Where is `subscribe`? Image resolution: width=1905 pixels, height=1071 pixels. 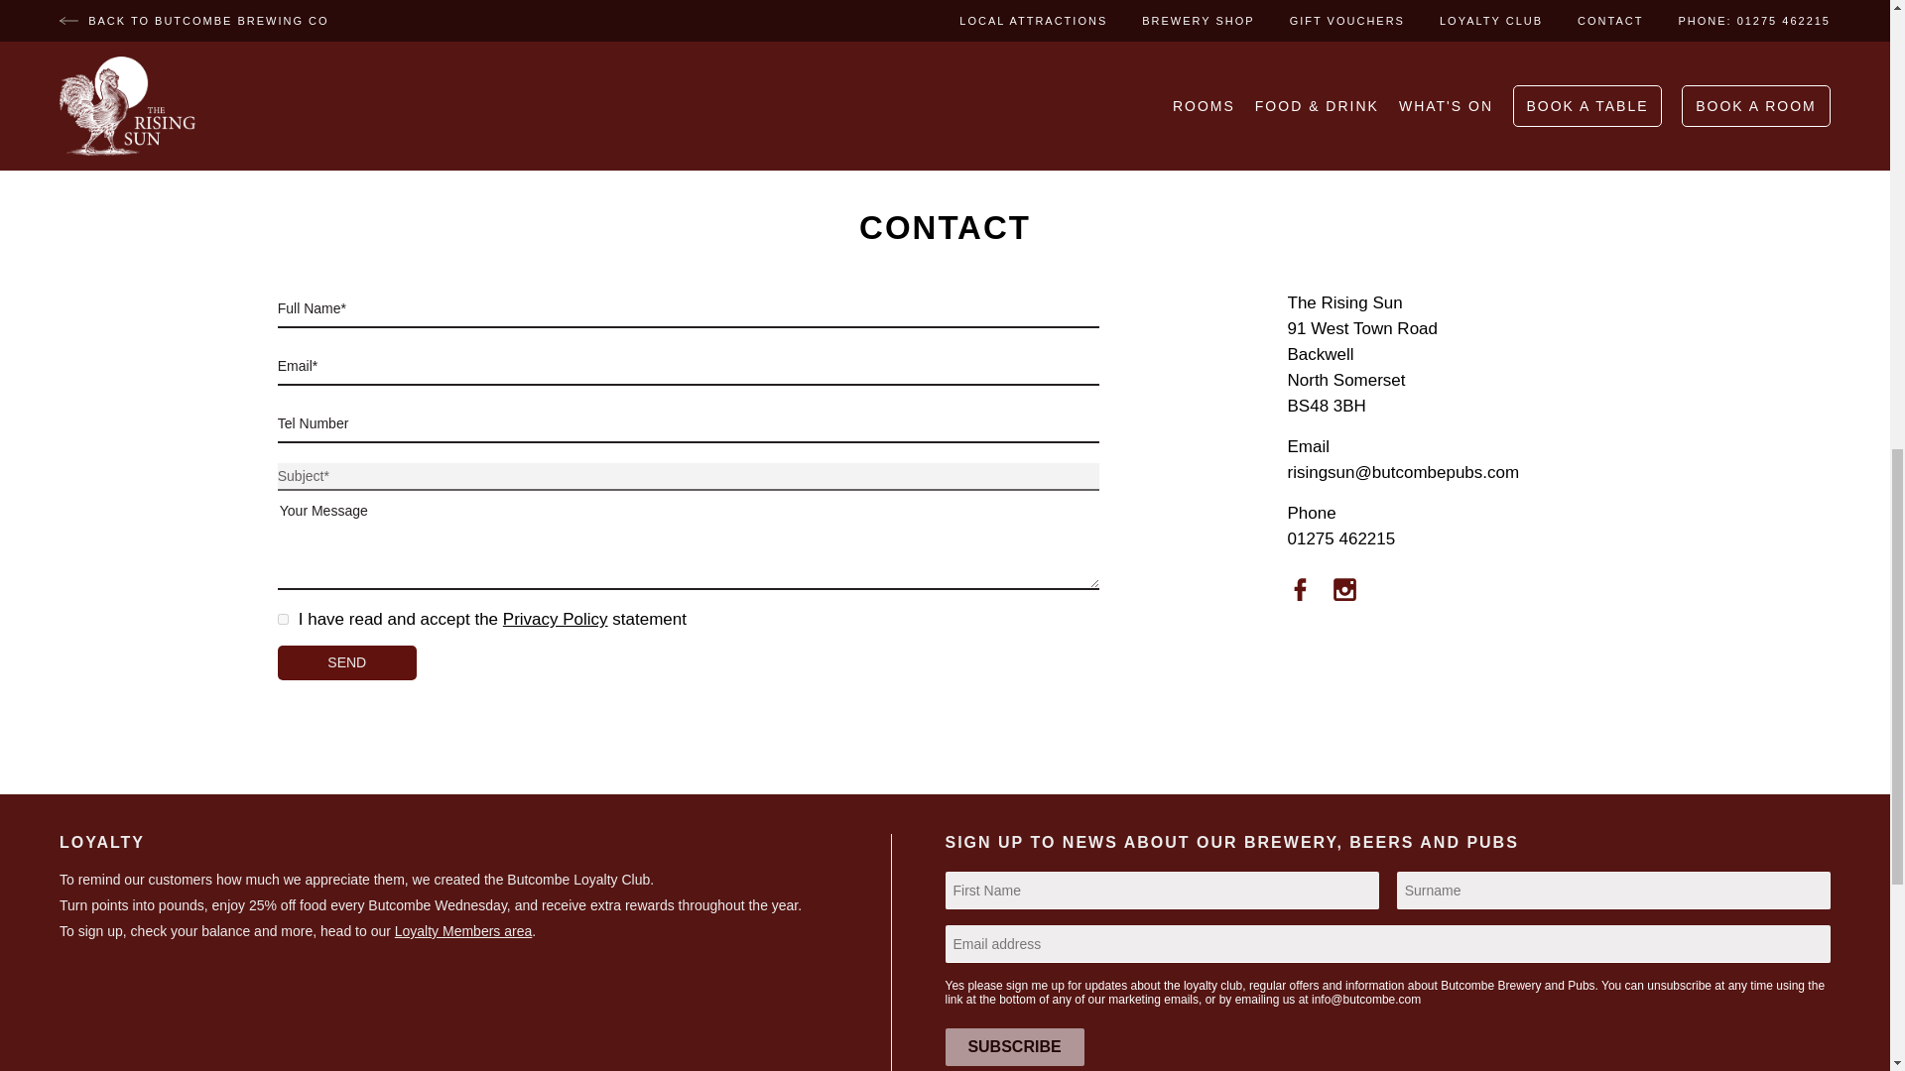
subscribe is located at coordinates (1014, 1046).